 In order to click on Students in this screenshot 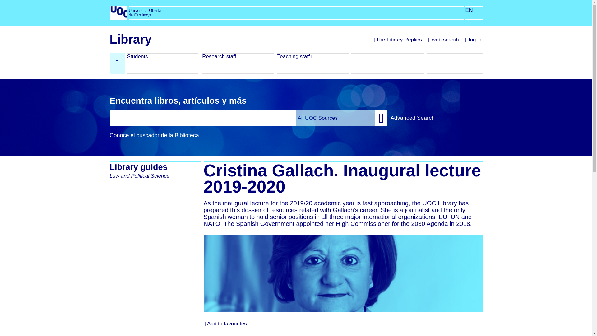, I will do `click(162, 63)`.